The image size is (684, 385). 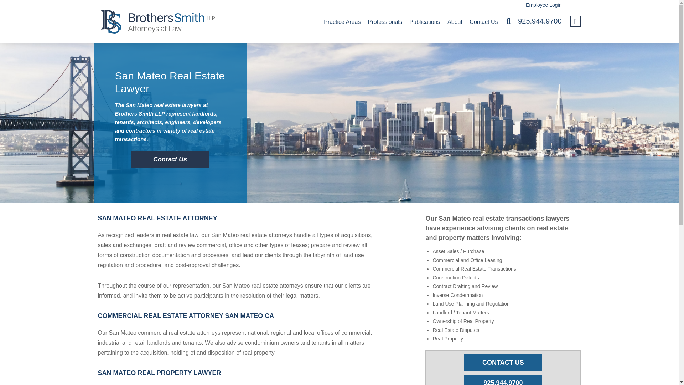 What do you see at coordinates (503, 363) in the screenshot?
I see `CONTACT US` at bounding box center [503, 363].